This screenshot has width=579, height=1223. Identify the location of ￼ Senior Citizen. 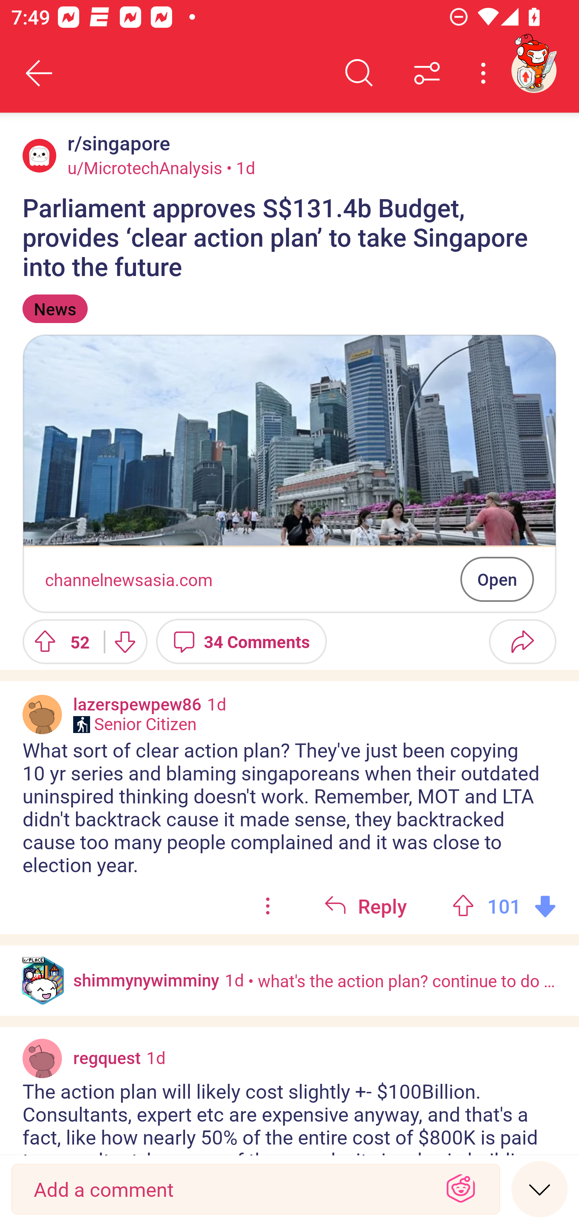
(135, 724).